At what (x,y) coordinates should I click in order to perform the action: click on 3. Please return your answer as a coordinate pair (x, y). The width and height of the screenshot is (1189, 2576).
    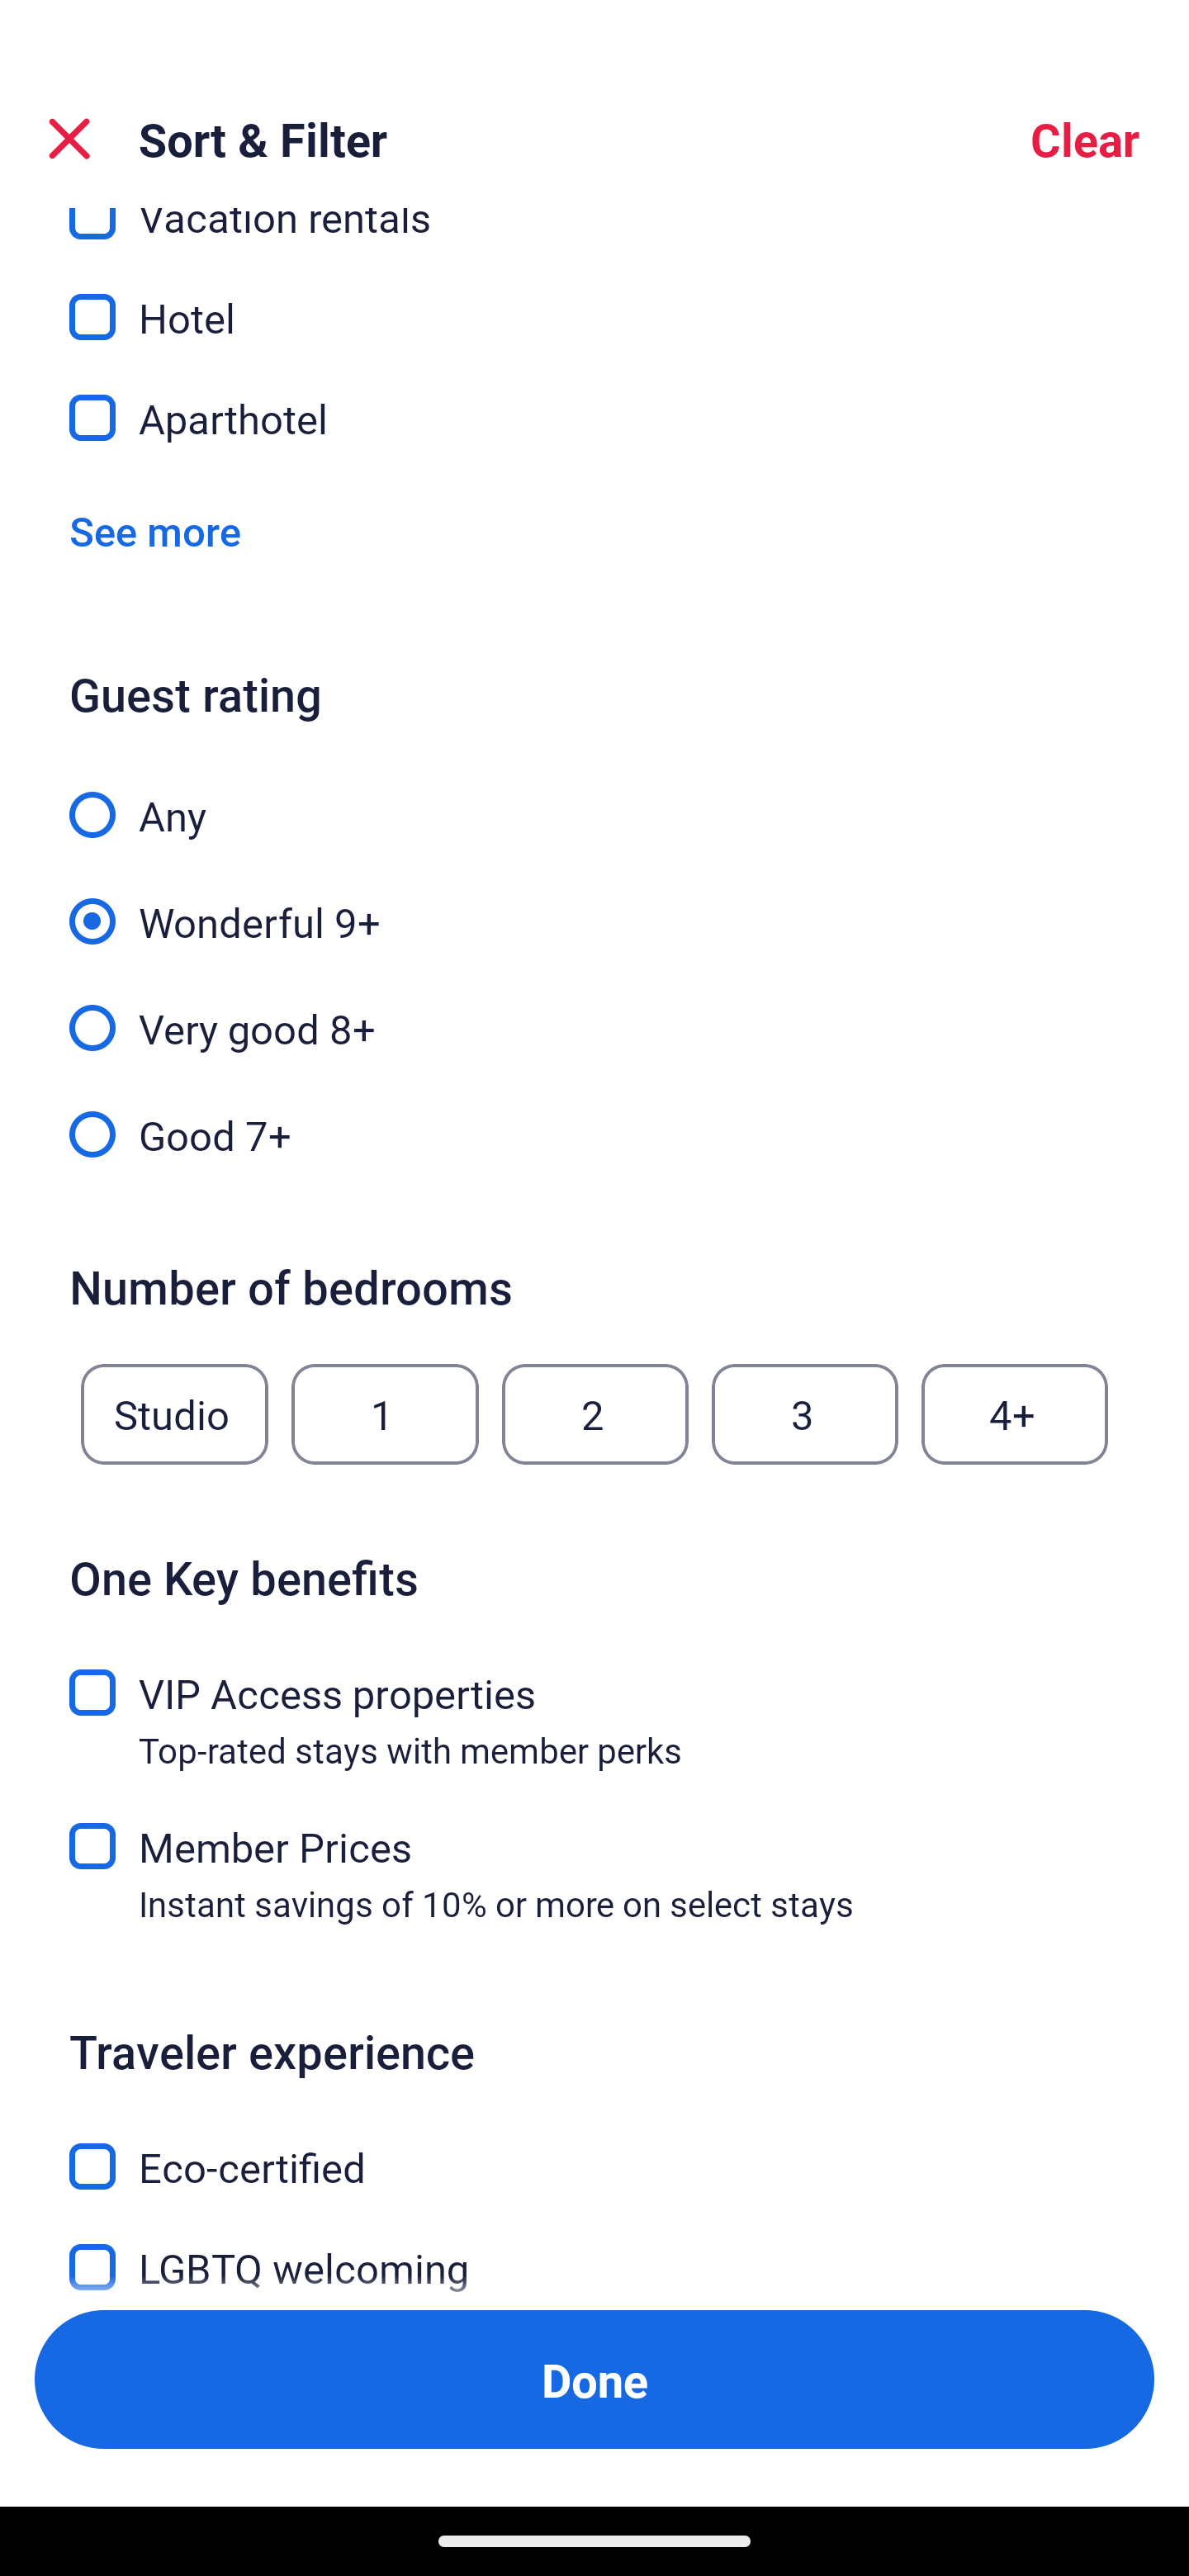
    Looking at the image, I should click on (805, 1413).